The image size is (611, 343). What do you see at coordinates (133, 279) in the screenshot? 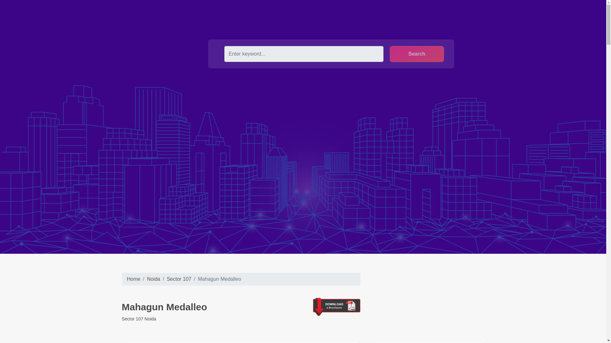
I see `Home` at bounding box center [133, 279].